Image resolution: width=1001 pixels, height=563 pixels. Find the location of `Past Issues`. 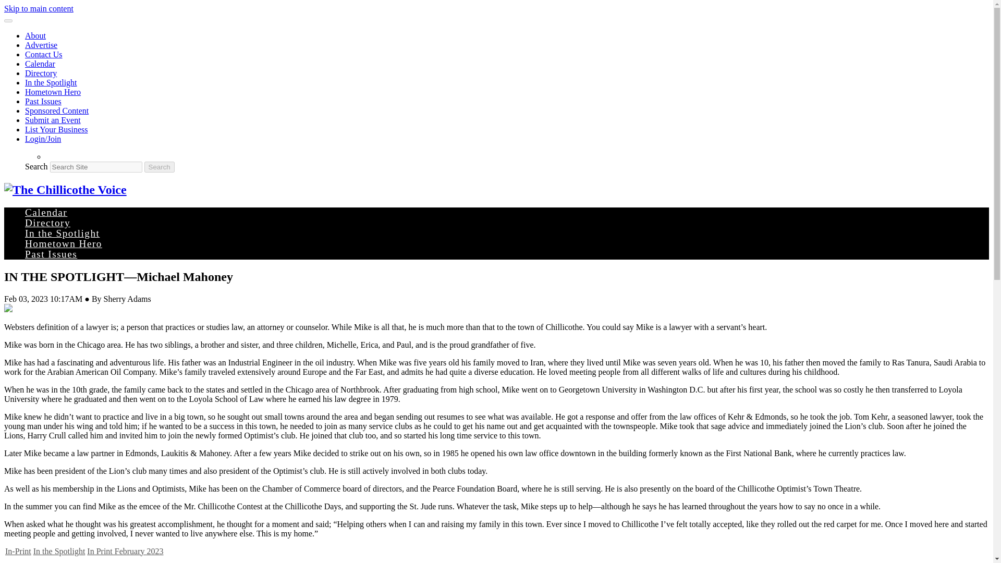

Past Issues is located at coordinates (51, 254).